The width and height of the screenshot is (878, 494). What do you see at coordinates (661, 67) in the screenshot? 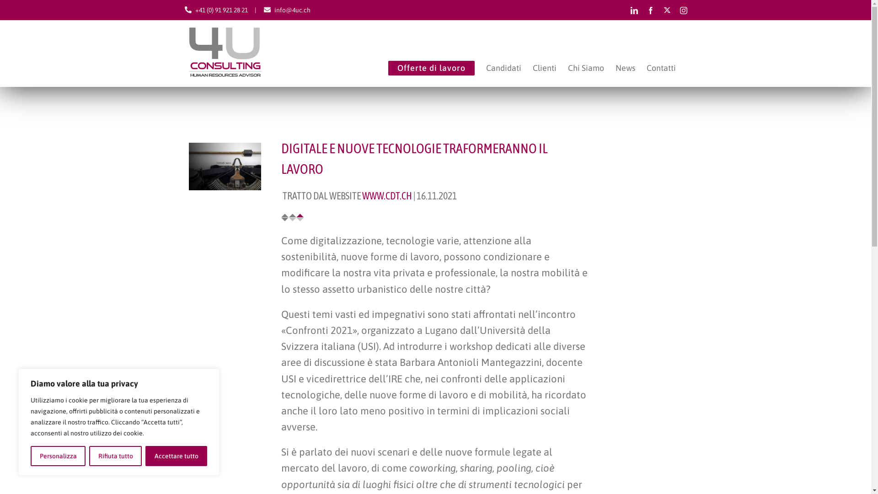
I see `Contatti` at bounding box center [661, 67].